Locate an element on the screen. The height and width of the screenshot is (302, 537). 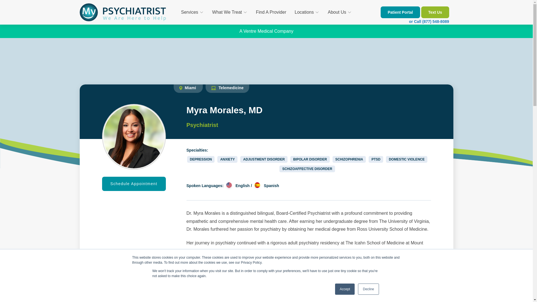
About Us is located at coordinates (340, 12).